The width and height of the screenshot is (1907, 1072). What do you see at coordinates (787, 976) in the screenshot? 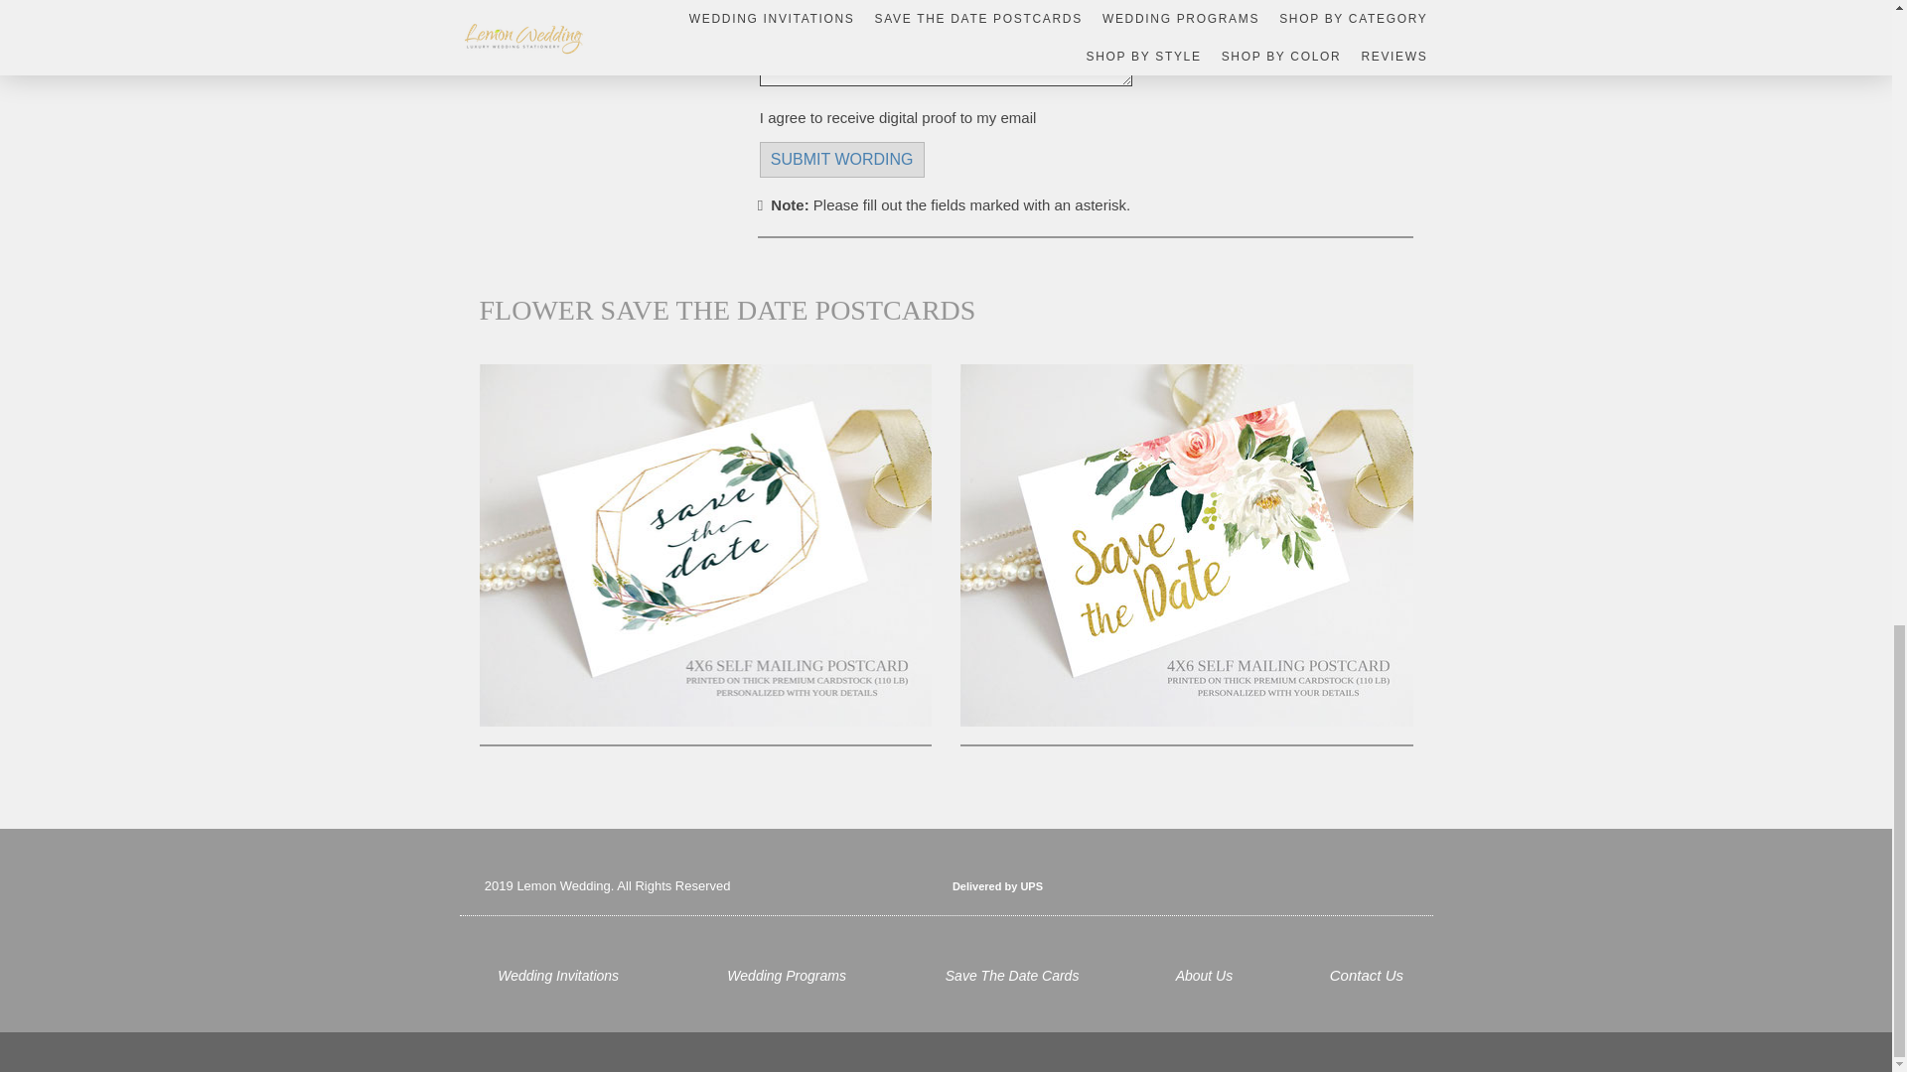
I see `Wedding programs` at bounding box center [787, 976].